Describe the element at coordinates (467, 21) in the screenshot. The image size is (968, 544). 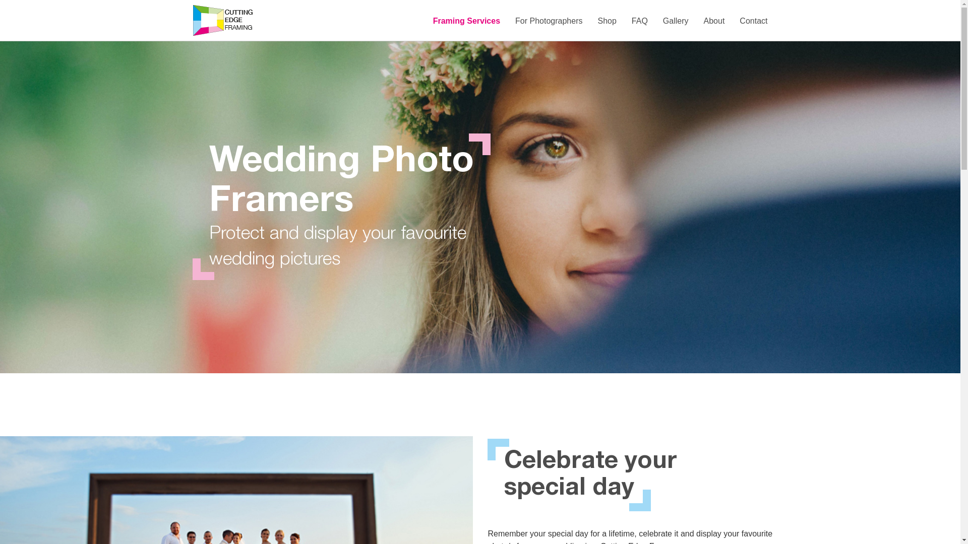
I see `Framing Services` at that location.